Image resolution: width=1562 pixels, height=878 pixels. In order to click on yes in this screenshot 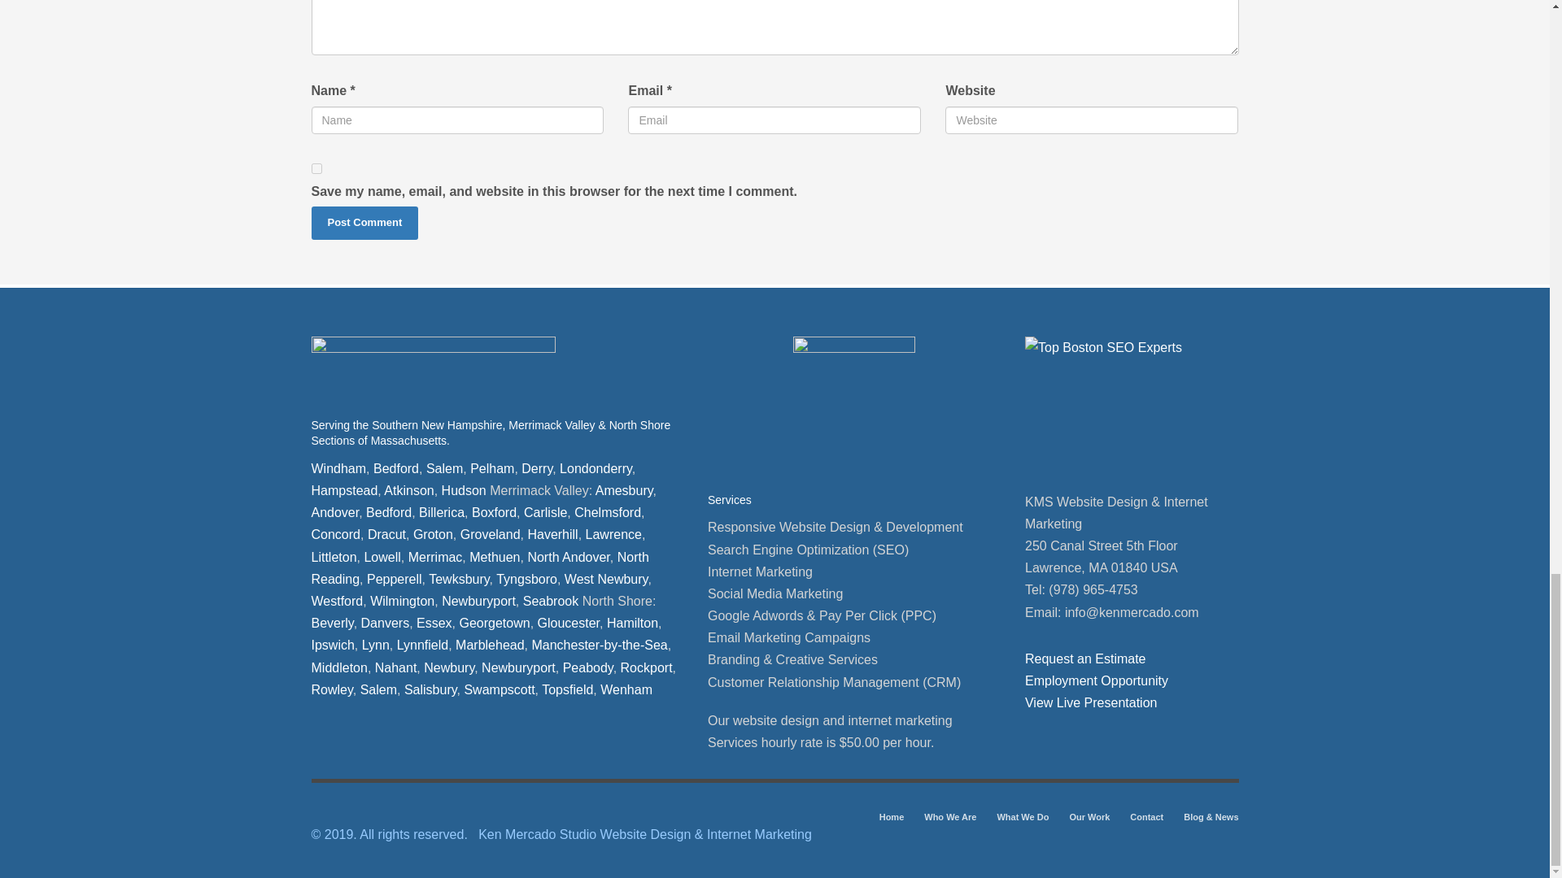, I will do `click(316, 167)`.